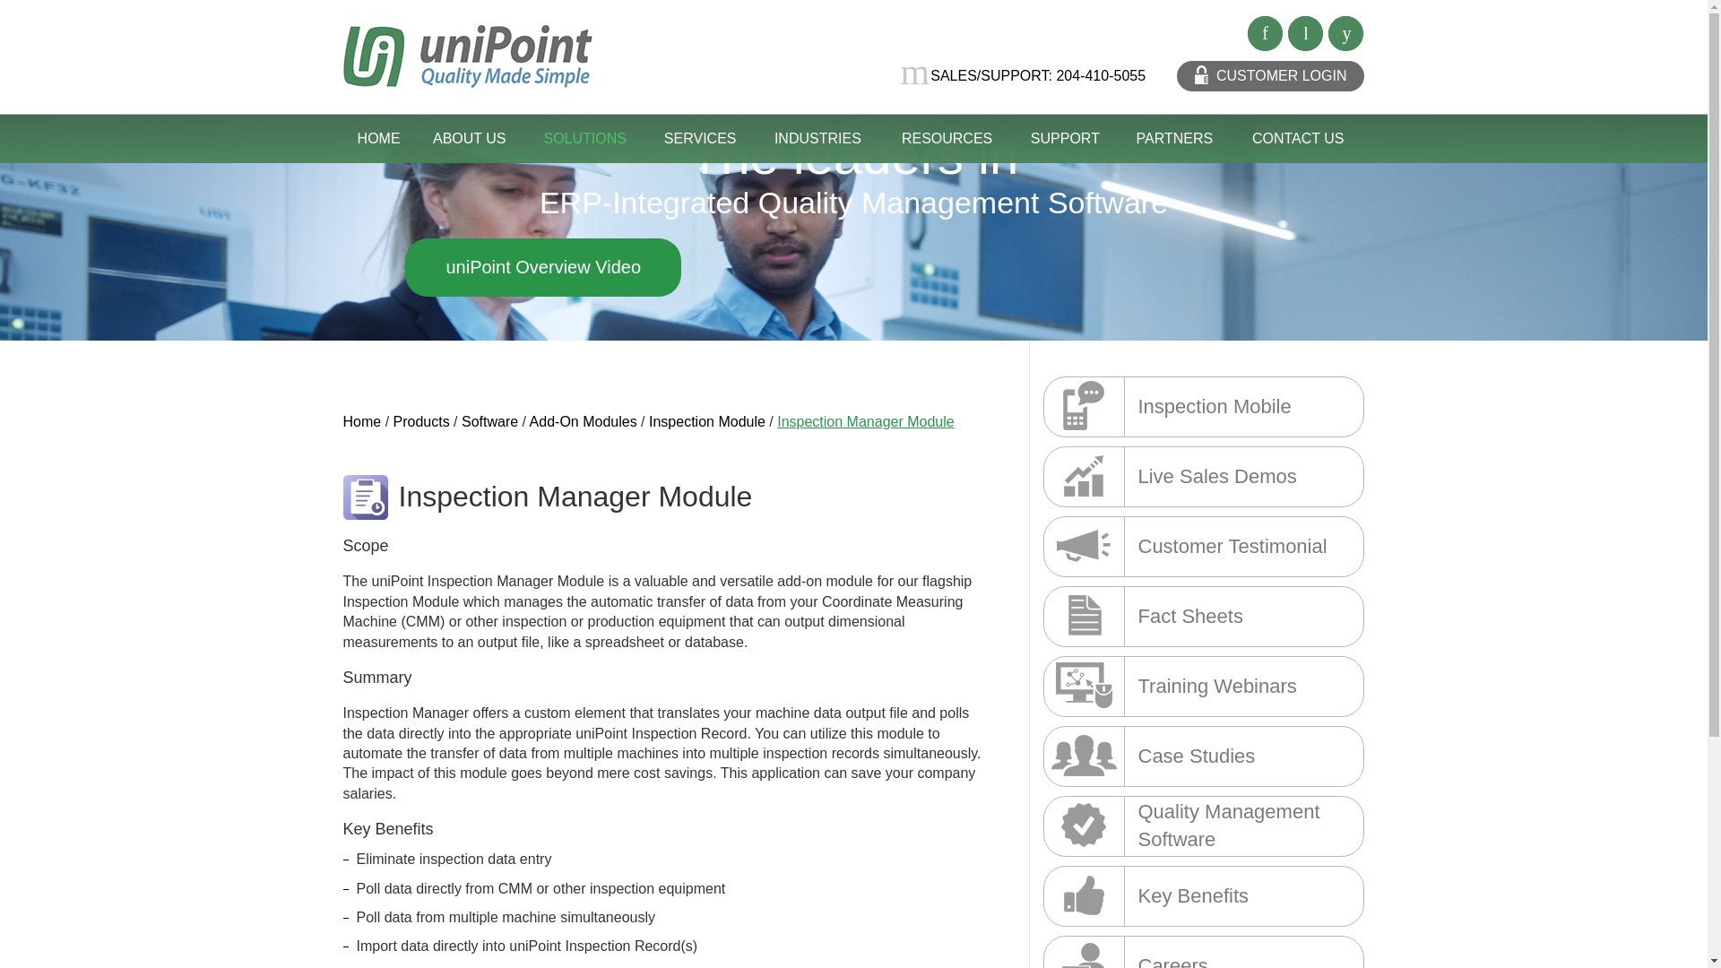 The width and height of the screenshot is (1721, 968). What do you see at coordinates (1271, 75) in the screenshot?
I see `Customer Login` at bounding box center [1271, 75].